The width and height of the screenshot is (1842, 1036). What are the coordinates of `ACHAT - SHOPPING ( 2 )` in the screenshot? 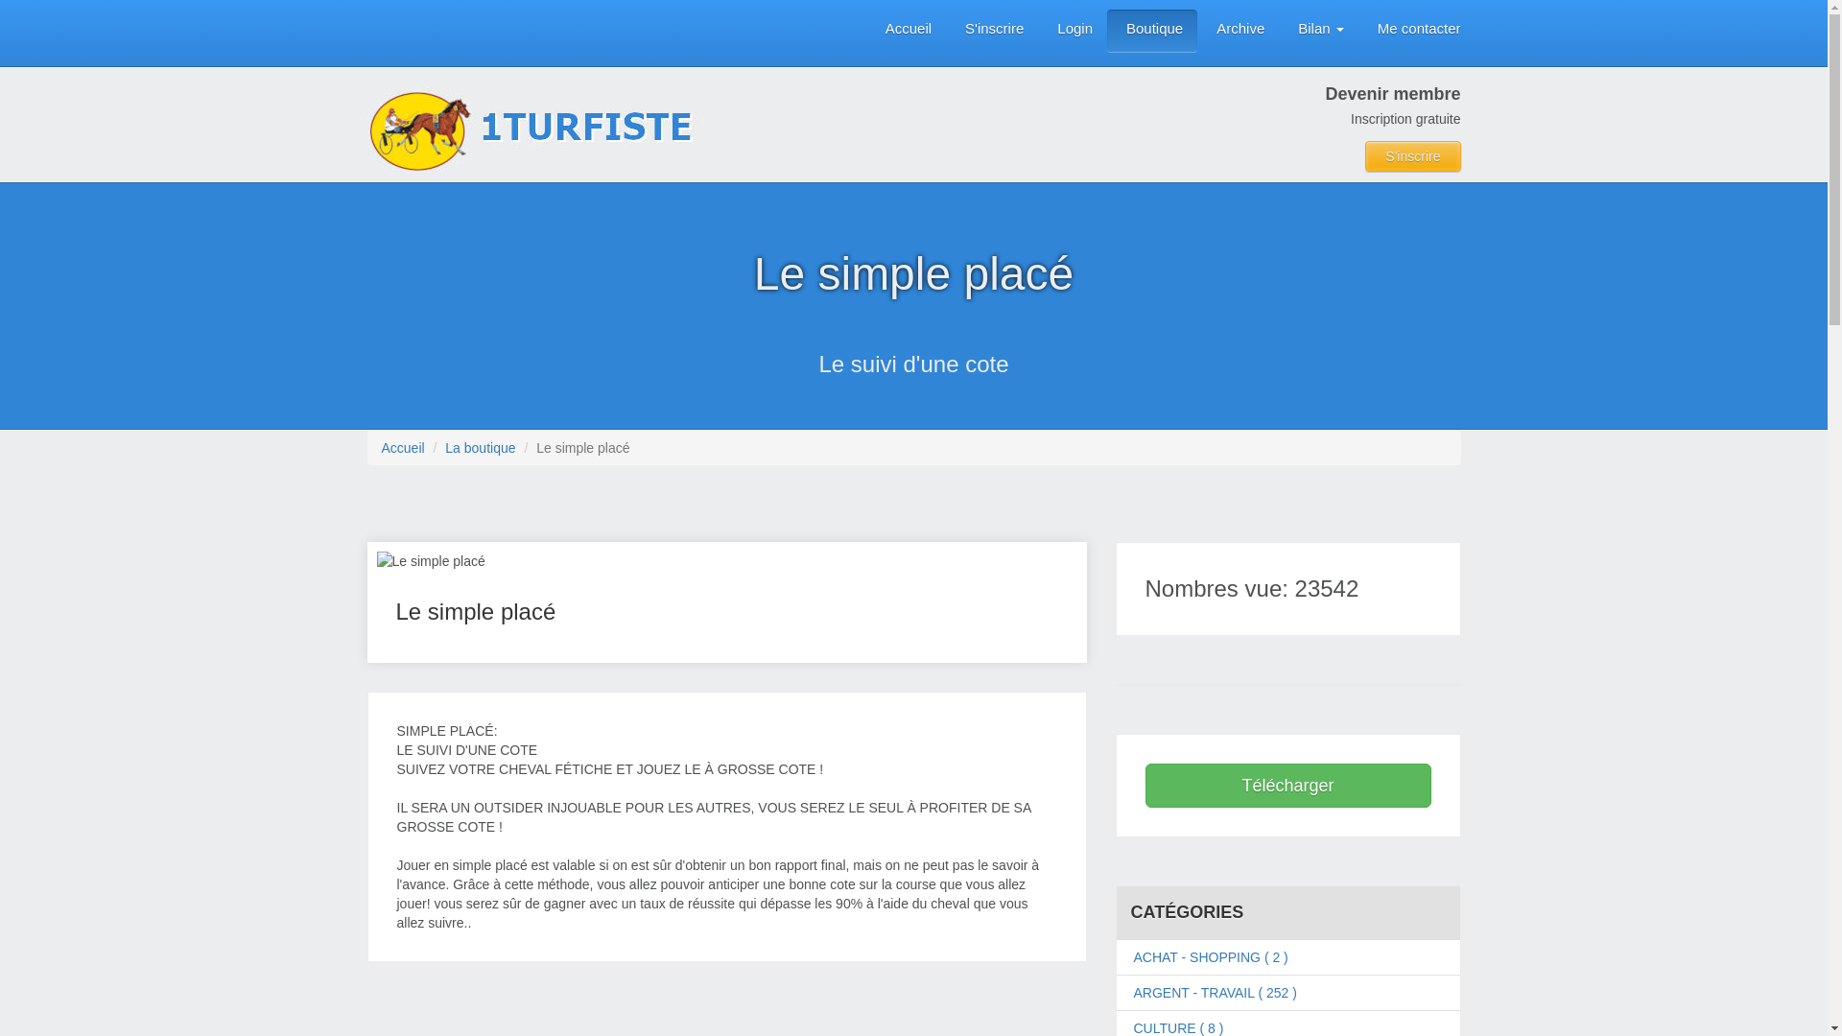 It's located at (1211, 957).